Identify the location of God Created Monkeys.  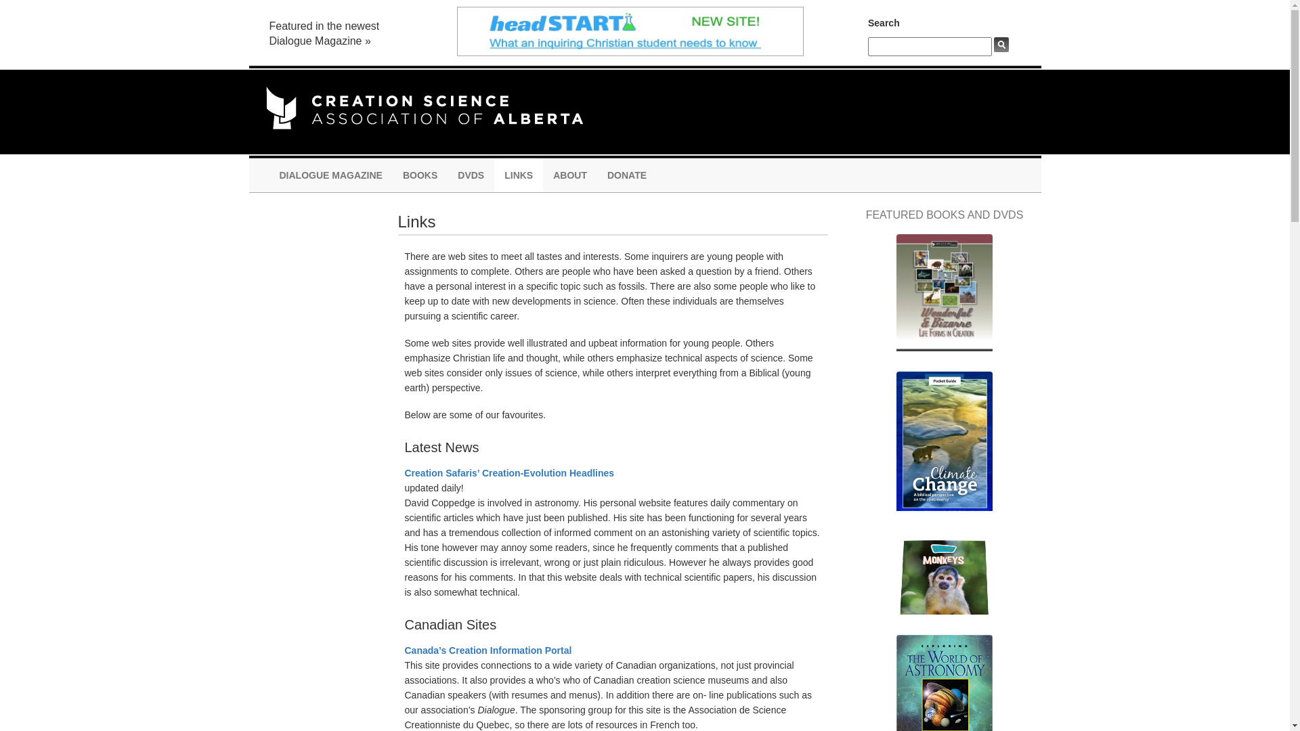
(944, 579).